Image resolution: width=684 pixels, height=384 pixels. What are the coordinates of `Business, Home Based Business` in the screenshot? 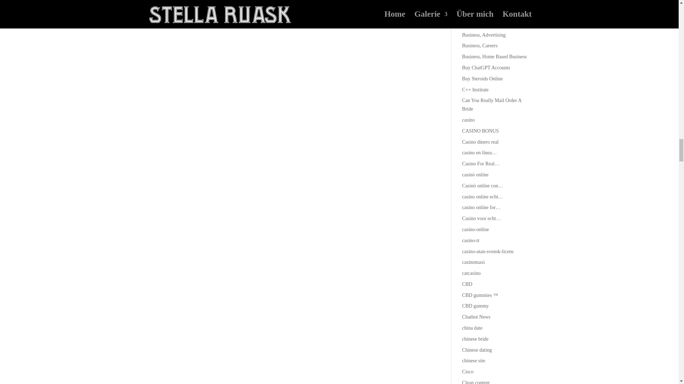 It's located at (494, 57).